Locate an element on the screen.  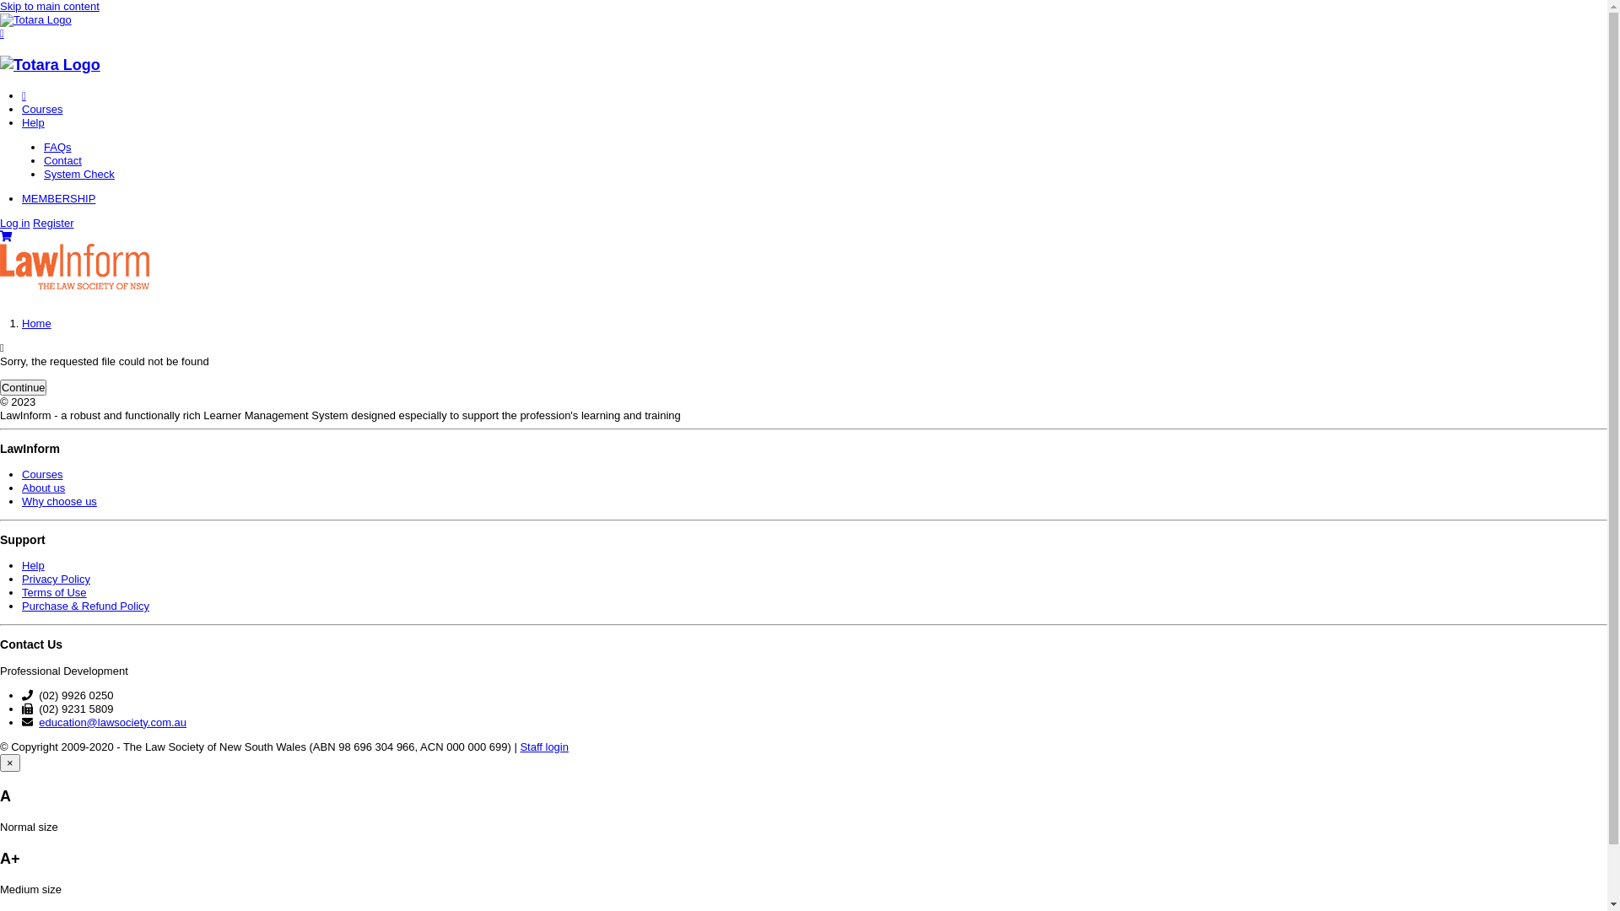
Register is located at coordinates (53, 223).